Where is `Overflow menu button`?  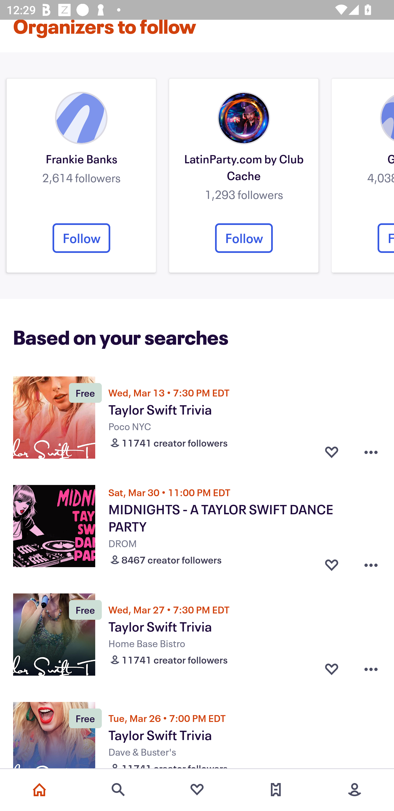
Overflow menu button is located at coordinates (371, 669).